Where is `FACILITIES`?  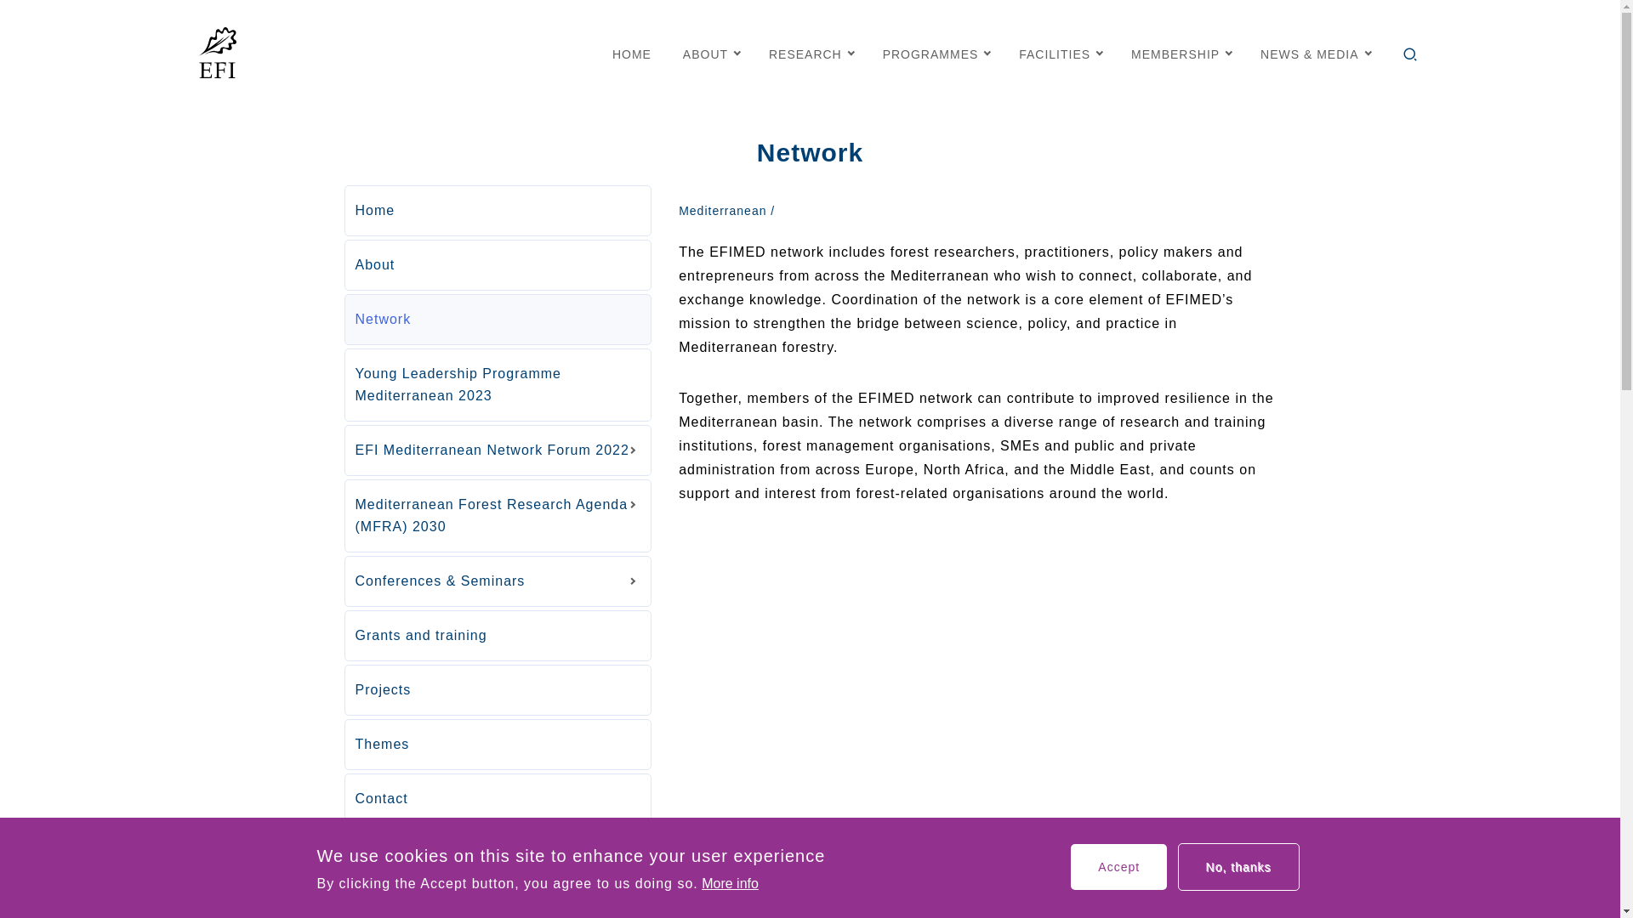 FACILITIES is located at coordinates (1059, 54).